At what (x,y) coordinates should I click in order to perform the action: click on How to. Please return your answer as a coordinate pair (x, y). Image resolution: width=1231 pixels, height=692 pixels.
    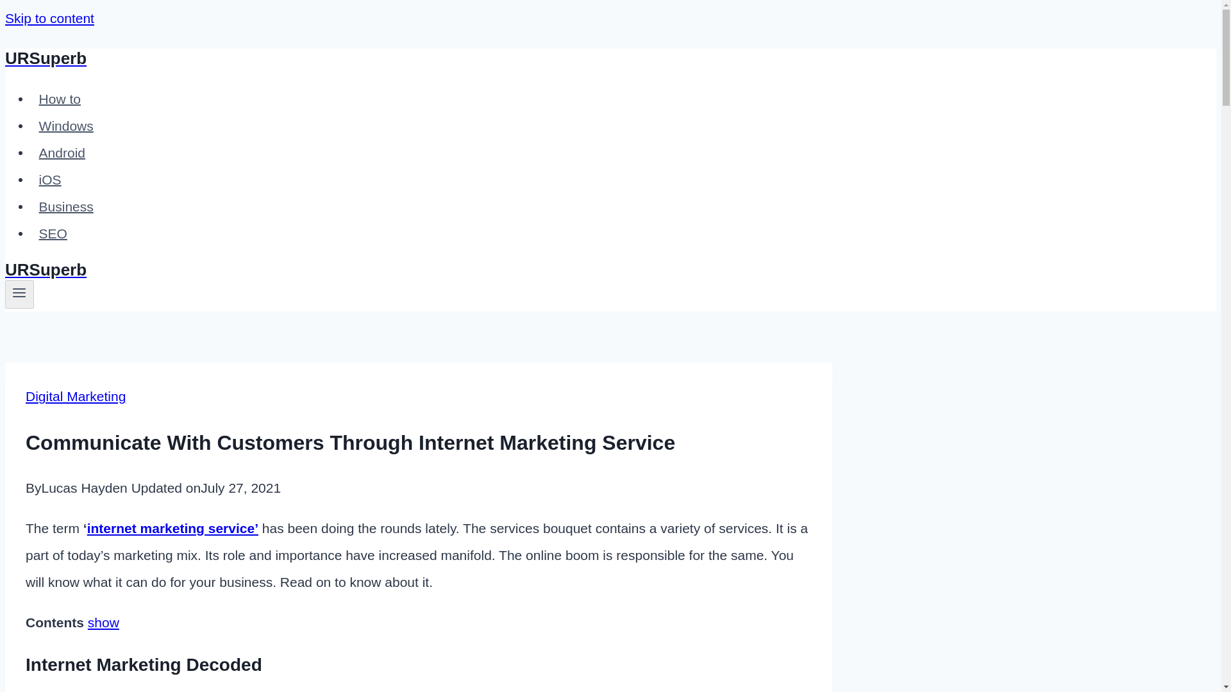
    Looking at the image, I should click on (60, 99).